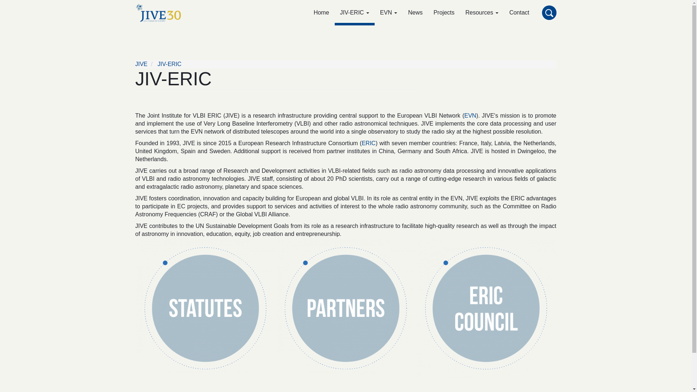  What do you see at coordinates (482, 13) in the screenshot?
I see `Resources` at bounding box center [482, 13].